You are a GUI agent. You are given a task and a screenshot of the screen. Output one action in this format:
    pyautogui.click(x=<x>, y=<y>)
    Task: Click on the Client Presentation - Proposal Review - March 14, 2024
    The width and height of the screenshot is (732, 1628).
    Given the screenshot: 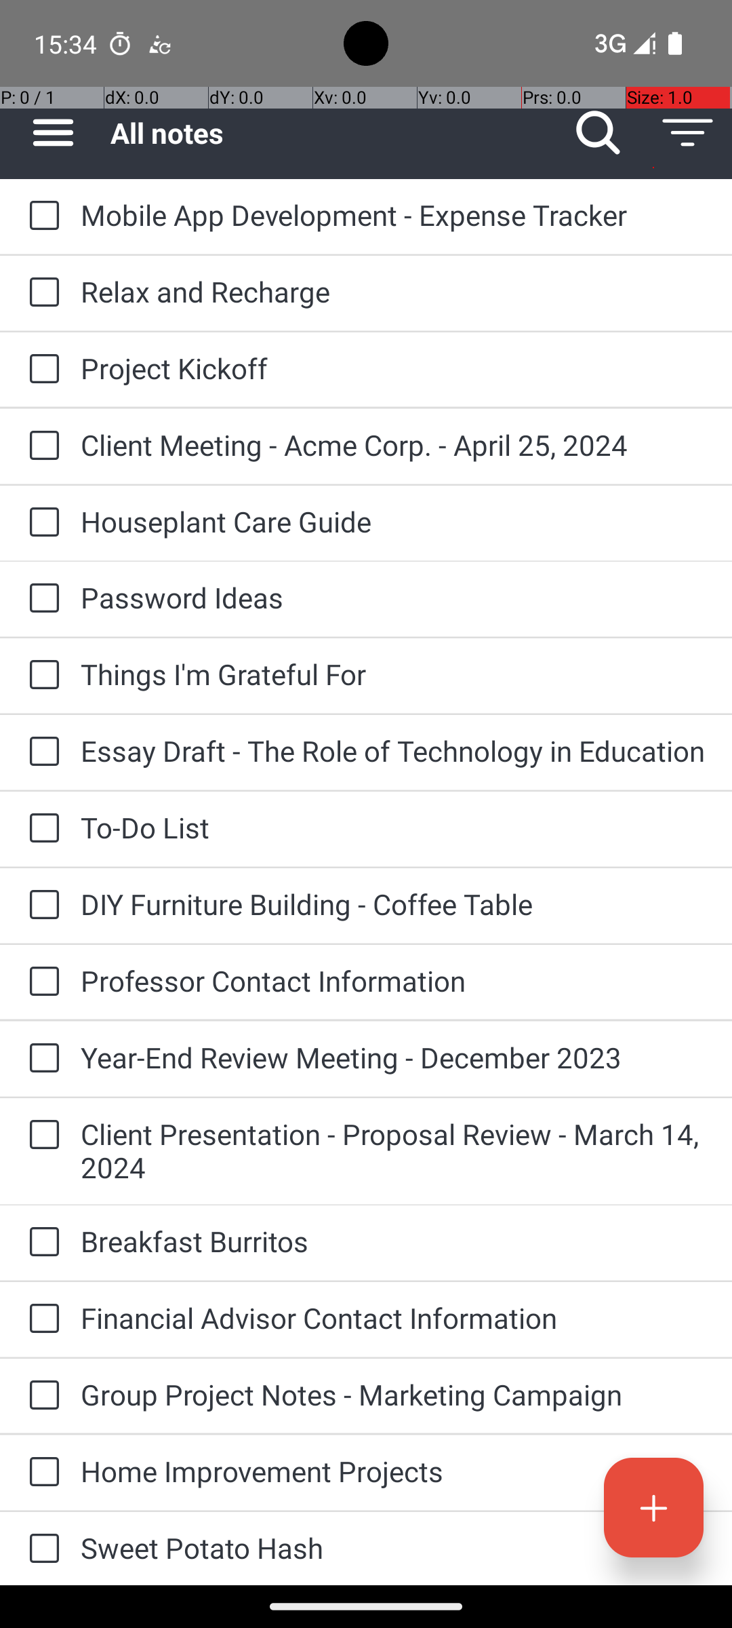 What is the action you would take?
    pyautogui.click(x=393, y=1150)
    